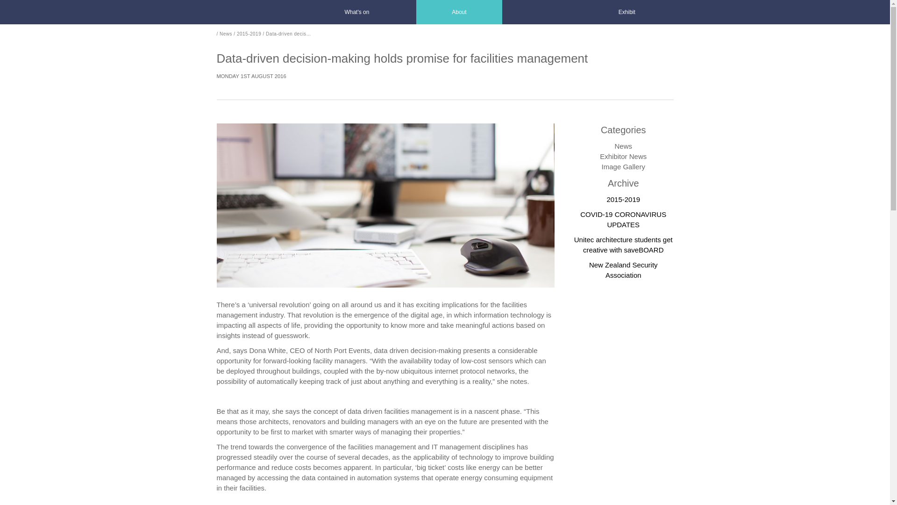 The height and width of the screenshot is (505, 897). I want to click on Go to  home page, so click(238, 12).